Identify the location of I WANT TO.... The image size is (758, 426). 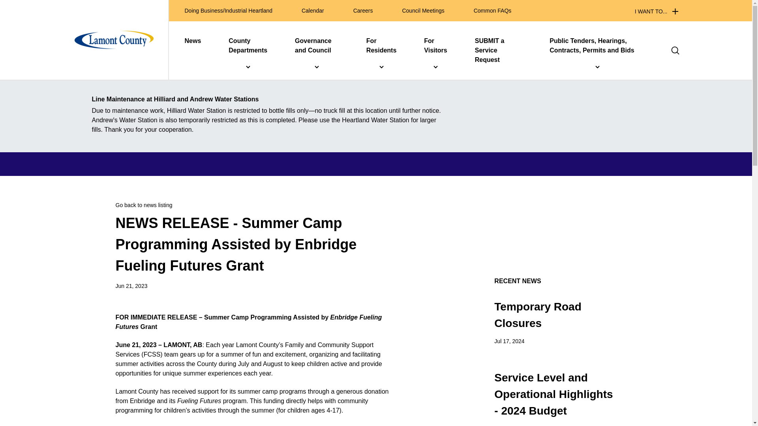
(657, 11).